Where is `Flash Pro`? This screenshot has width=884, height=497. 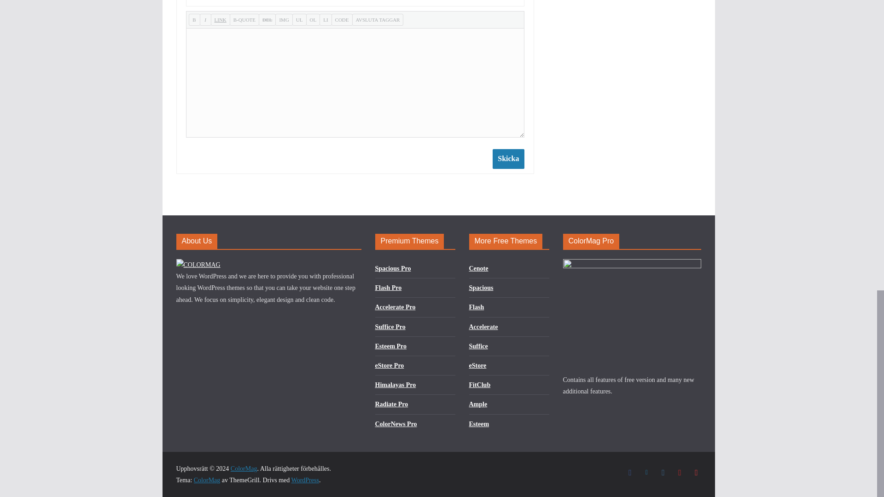 Flash Pro is located at coordinates (388, 287).